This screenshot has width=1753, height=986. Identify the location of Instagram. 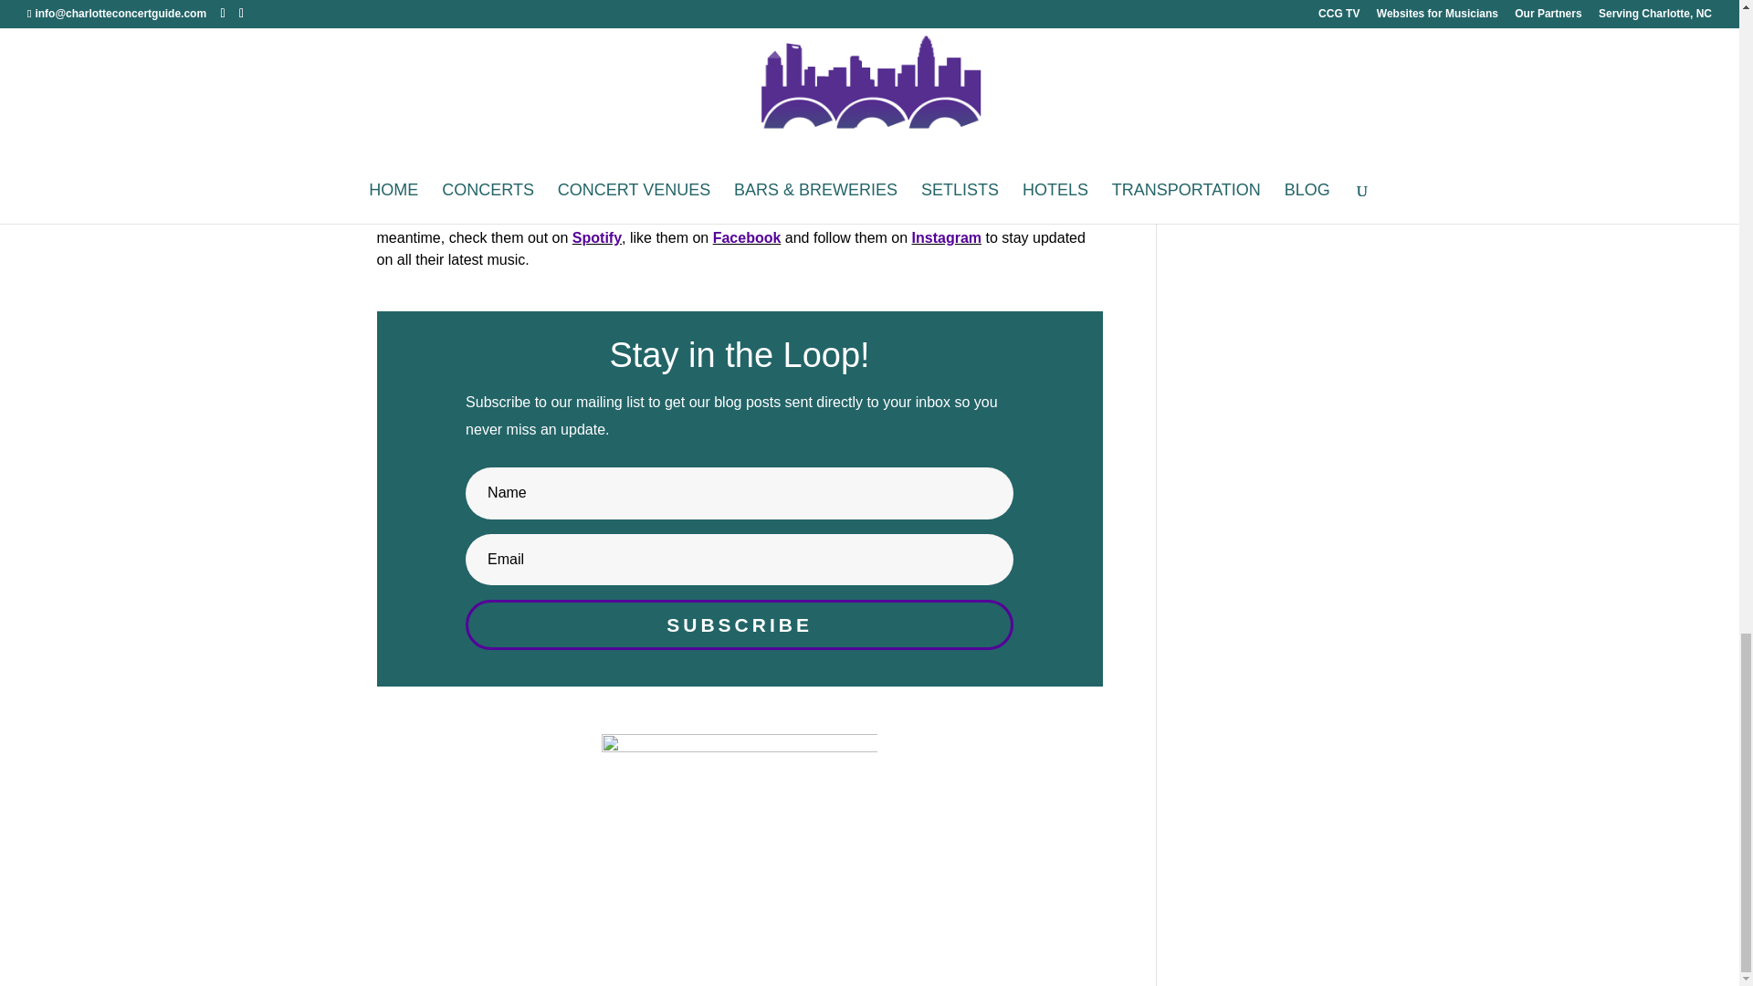
(946, 237).